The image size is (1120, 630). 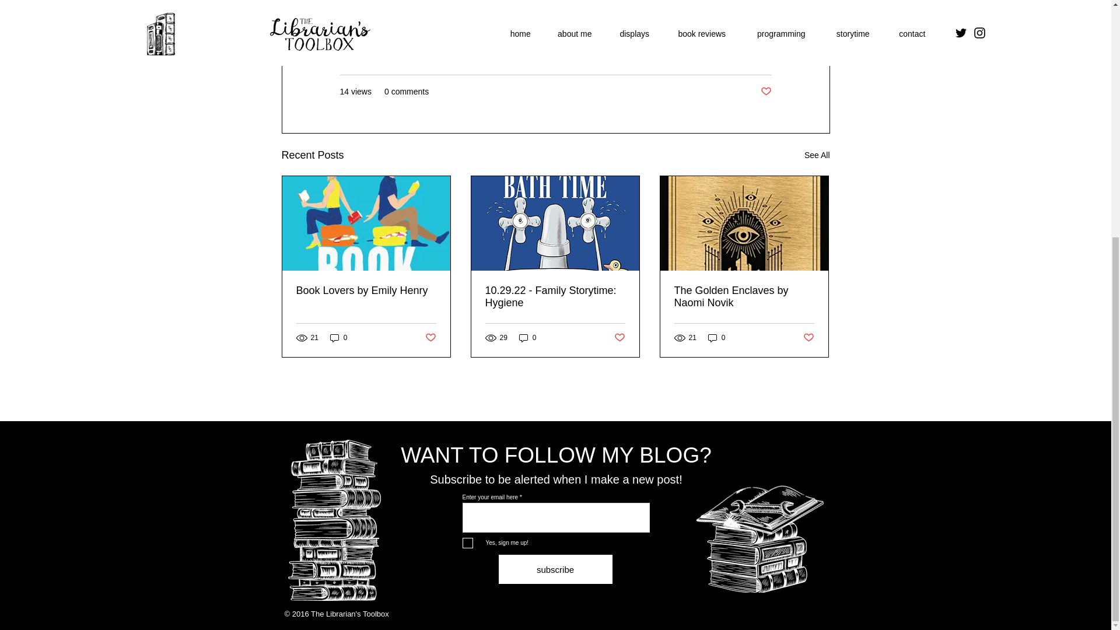 What do you see at coordinates (366, 290) in the screenshot?
I see `Book Lovers by Emily Henry` at bounding box center [366, 290].